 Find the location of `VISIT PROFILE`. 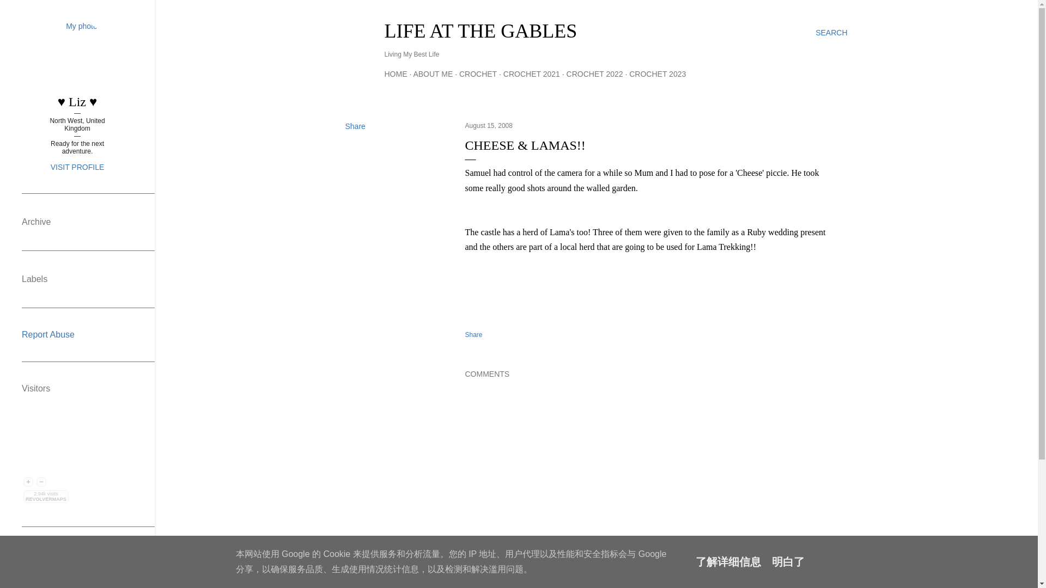

VISIT PROFILE is located at coordinates (77, 167).